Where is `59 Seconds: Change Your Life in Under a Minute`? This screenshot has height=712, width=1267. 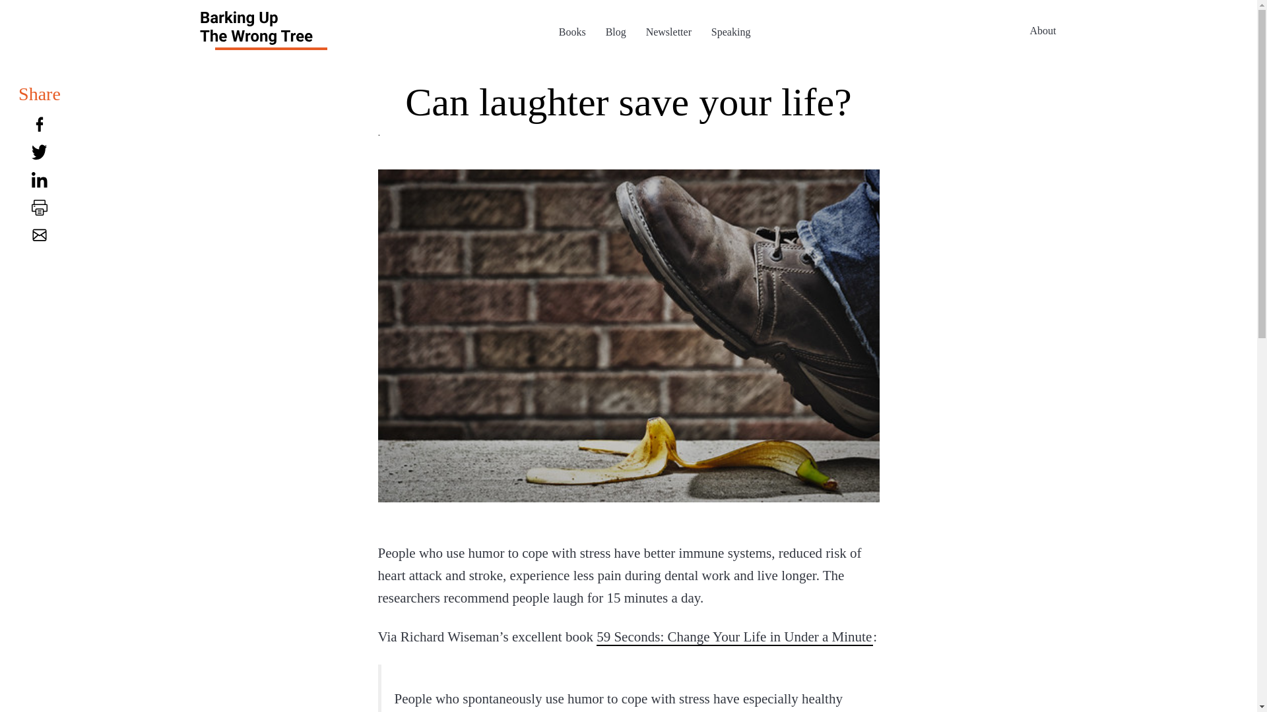
59 Seconds: Change Your Life in Under a Minute is located at coordinates (734, 636).